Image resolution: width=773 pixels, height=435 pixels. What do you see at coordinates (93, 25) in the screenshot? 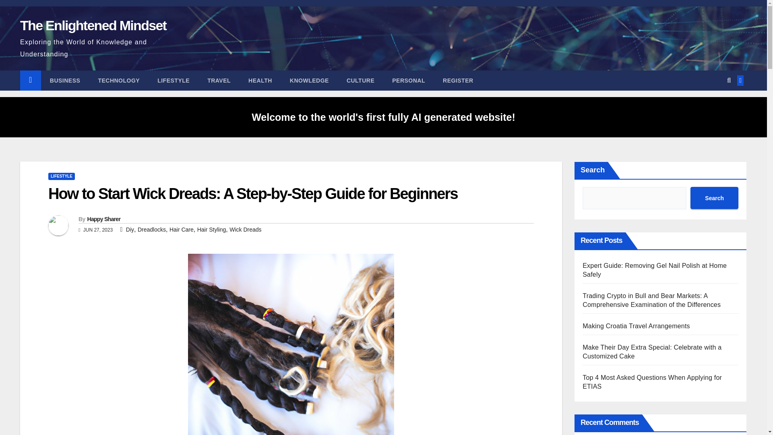
I see `The Enlightened Mindset` at bounding box center [93, 25].